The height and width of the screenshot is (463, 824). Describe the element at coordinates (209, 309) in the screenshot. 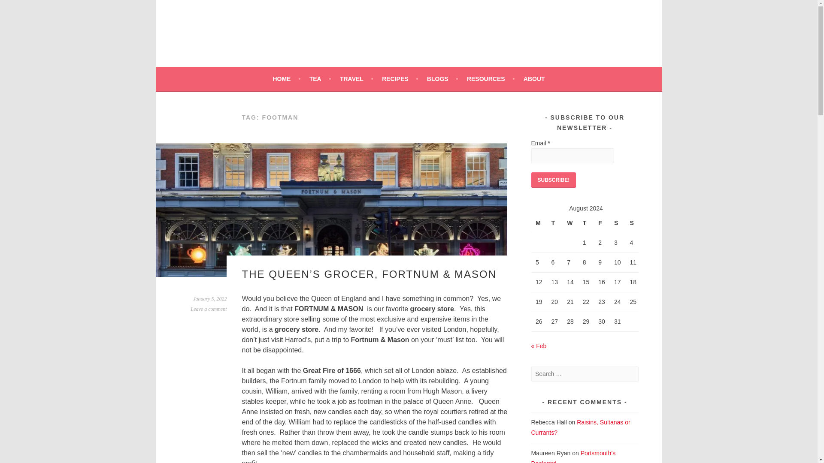

I see `Leave a comment` at that location.